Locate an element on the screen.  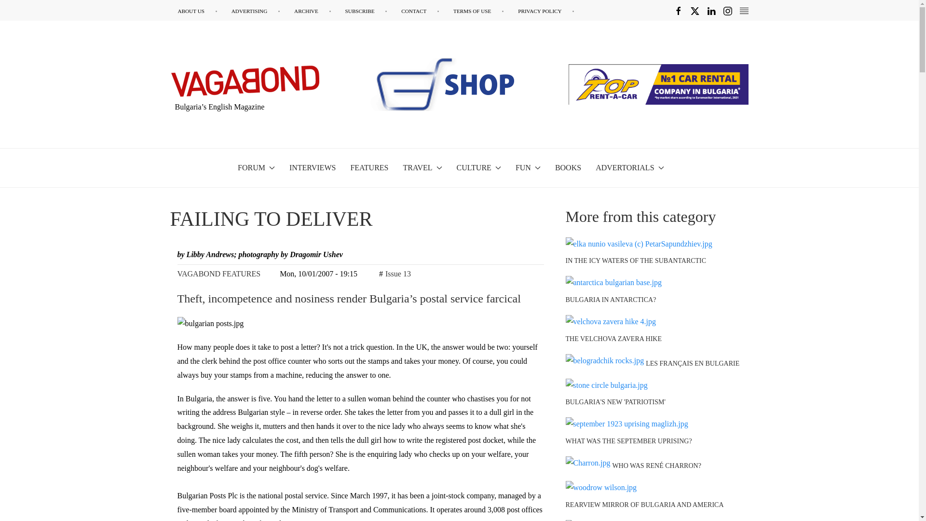
INTERVIEWS is located at coordinates (312, 167).